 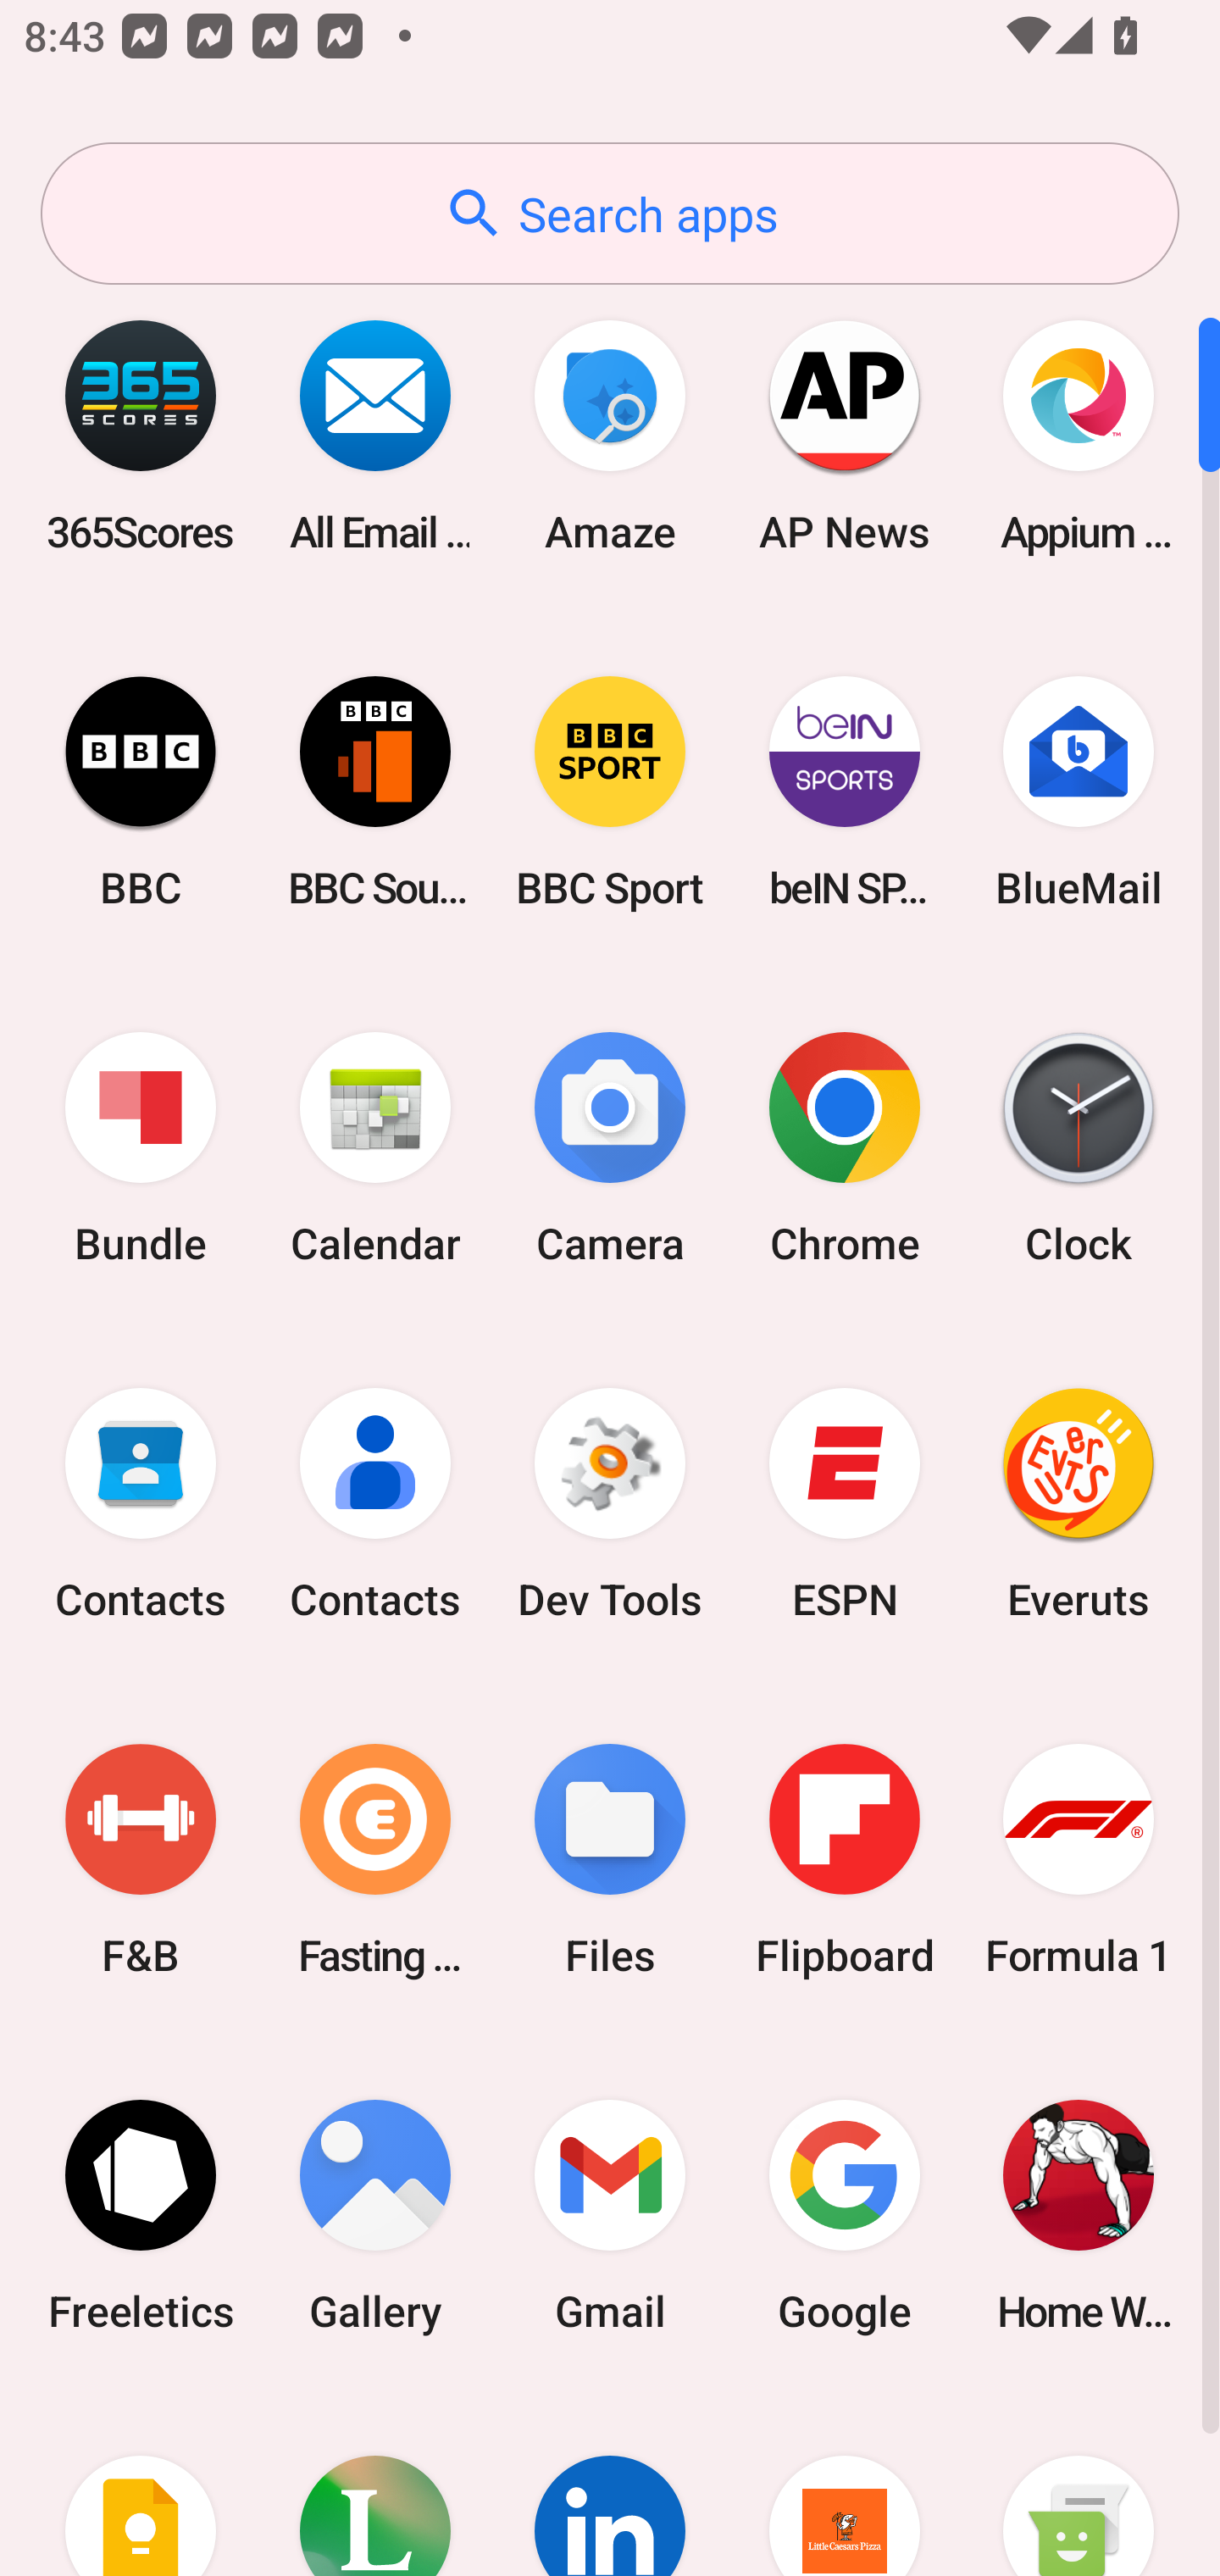 I want to click on Gallery, so click(x=375, y=2215).